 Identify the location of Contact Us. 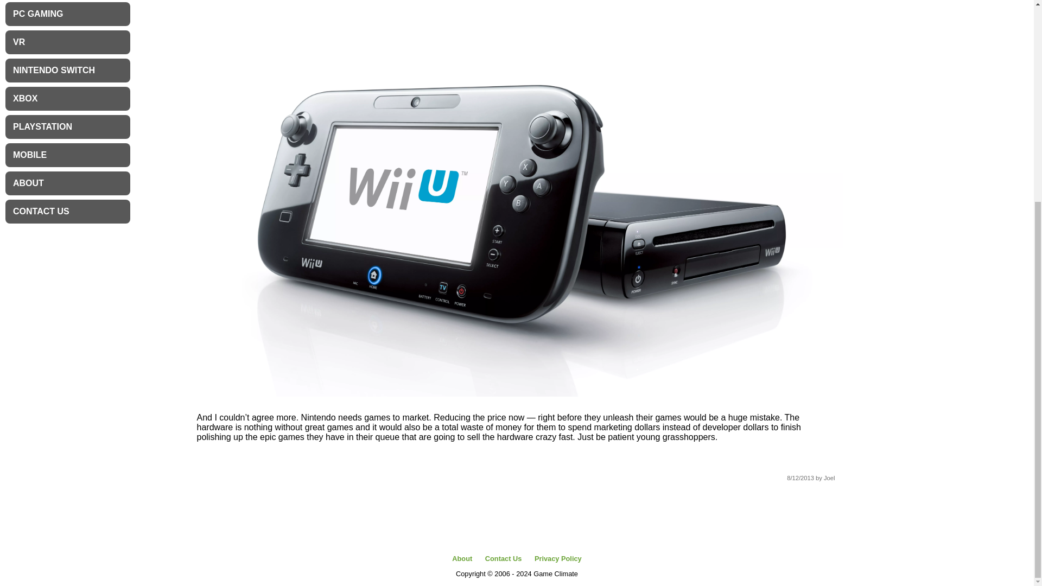
(504, 558).